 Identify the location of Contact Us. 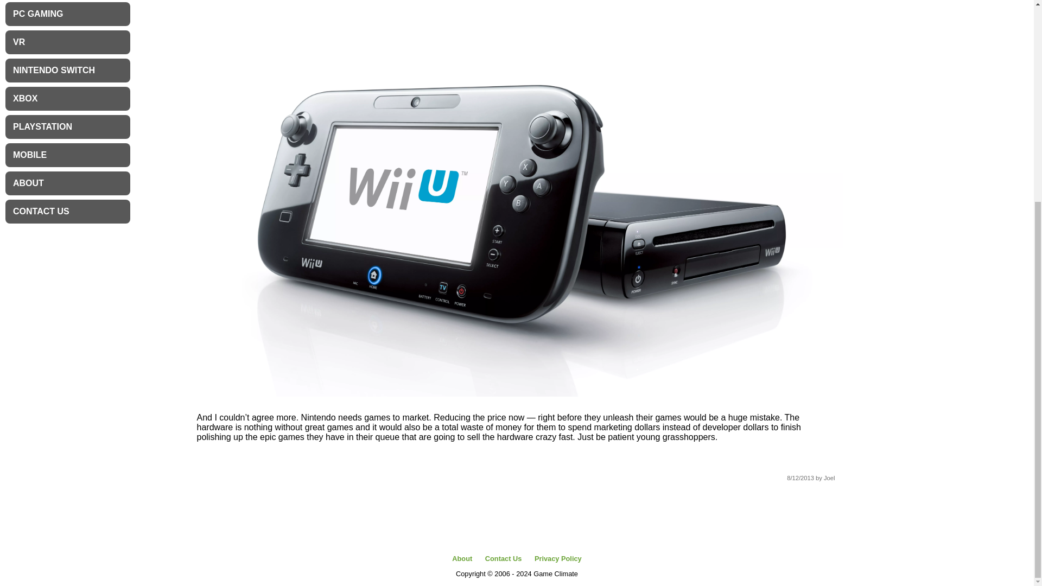
(504, 558).